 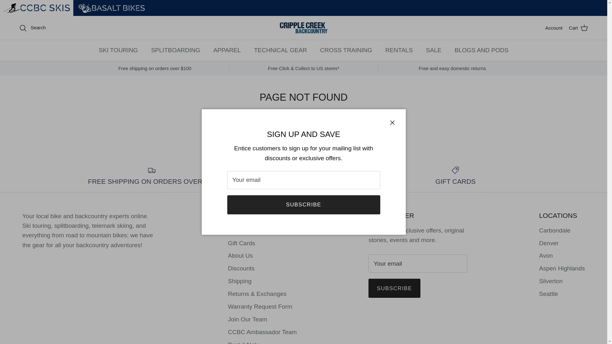 I want to click on Search, so click(x=33, y=28).